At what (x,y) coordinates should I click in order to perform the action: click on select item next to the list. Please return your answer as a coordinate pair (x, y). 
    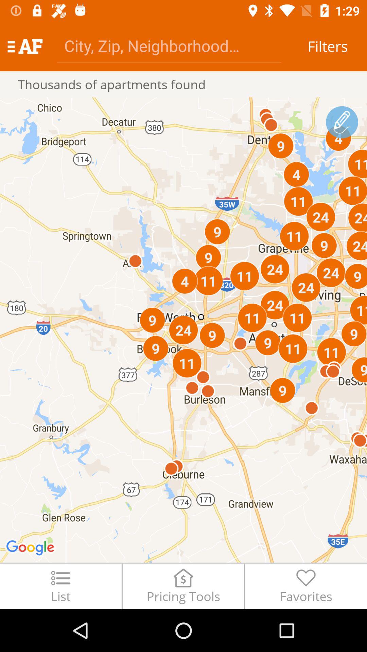
    Looking at the image, I should click on (183, 586).